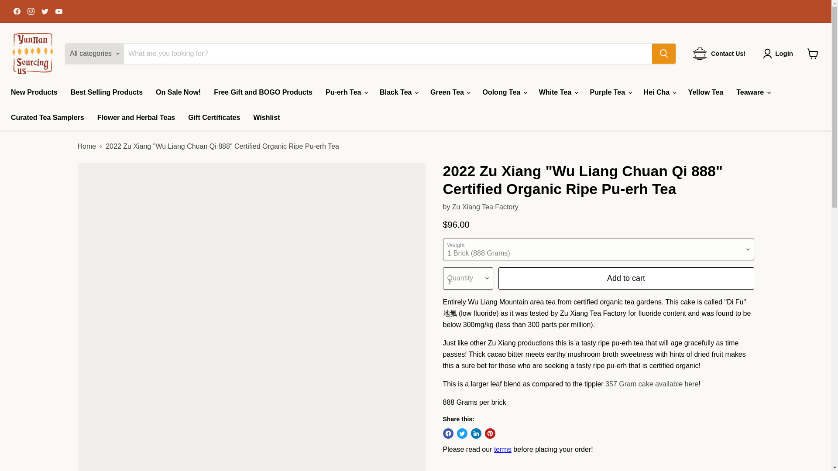 The image size is (838, 471). What do you see at coordinates (34, 92) in the screenshot?
I see `New Products` at bounding box center [34, 92].